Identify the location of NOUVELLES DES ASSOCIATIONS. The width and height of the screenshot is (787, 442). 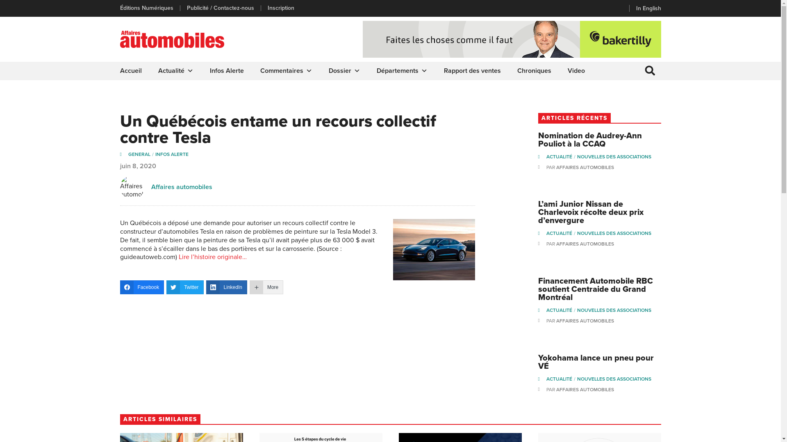
(614, 157).